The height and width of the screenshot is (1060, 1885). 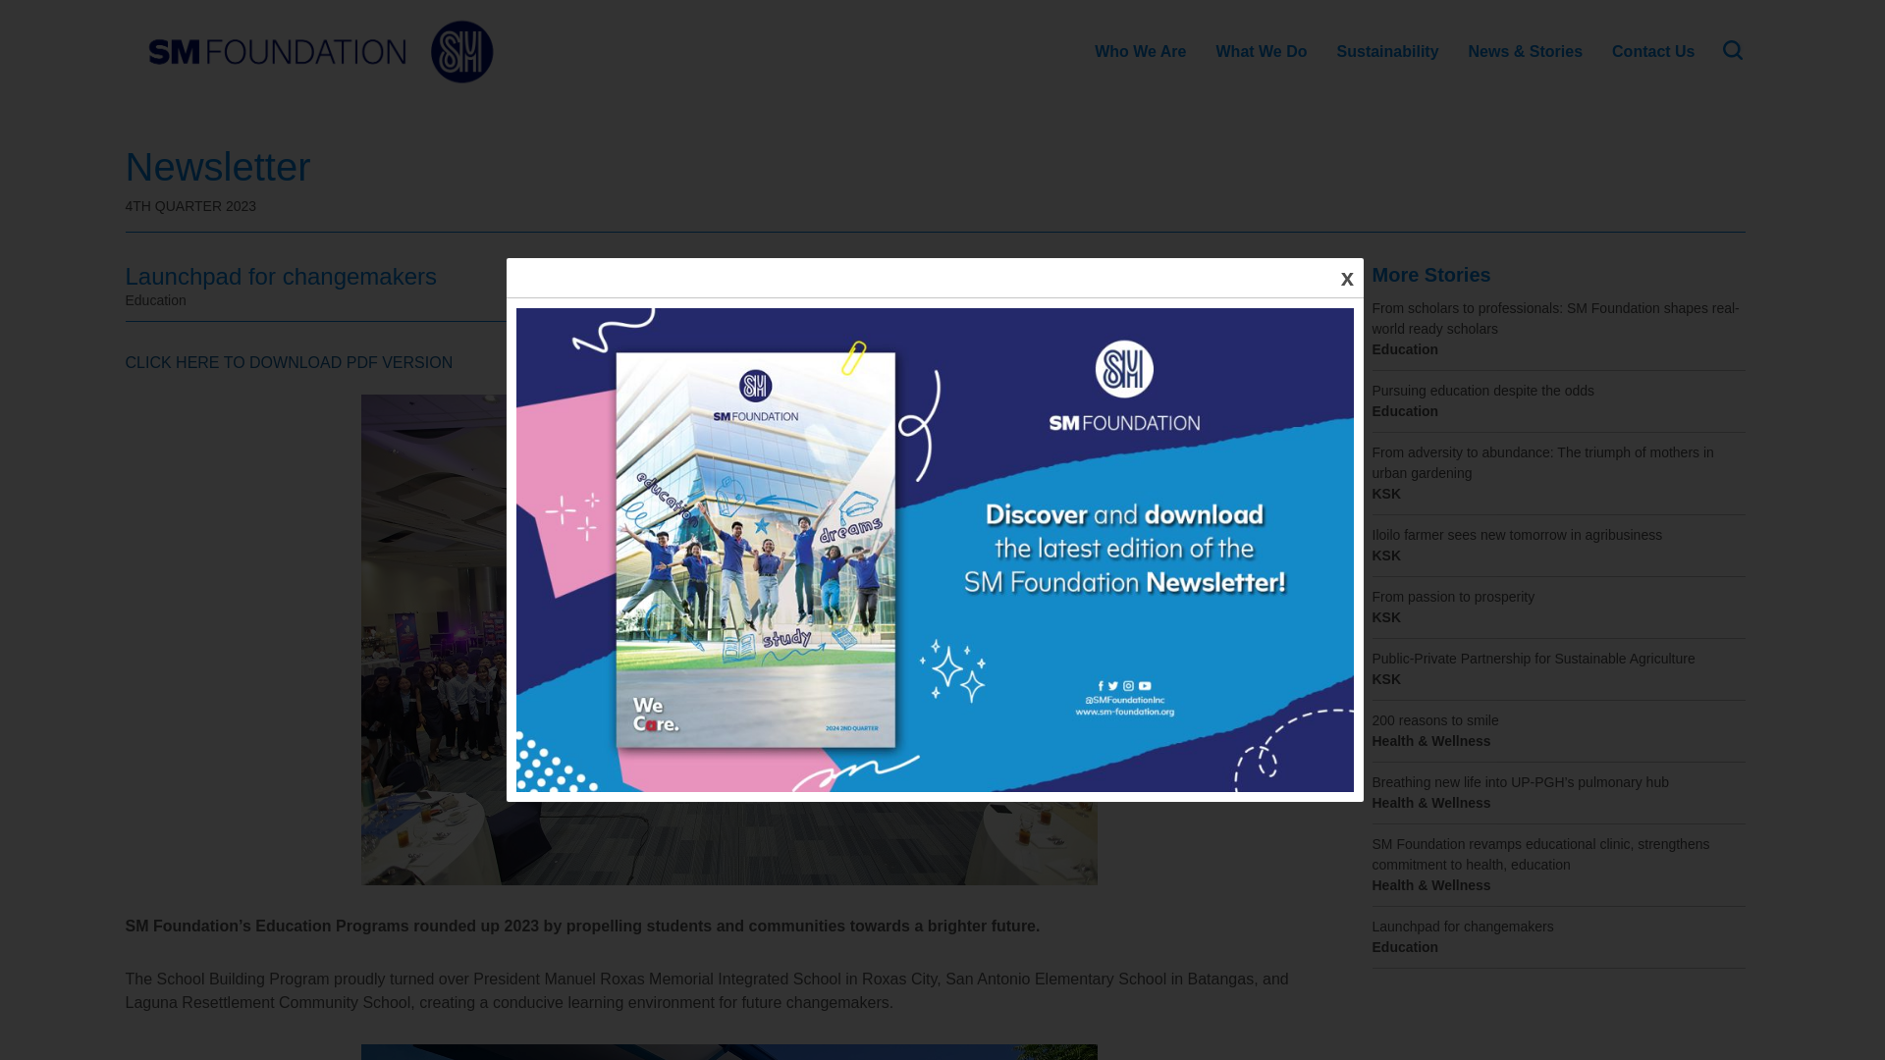 What do you see at coordinates (1558, 535) in the screenshot?
I see `Iloilo farmer sees new tomorrow in agribusiness` at bounding box center [1558, 535].